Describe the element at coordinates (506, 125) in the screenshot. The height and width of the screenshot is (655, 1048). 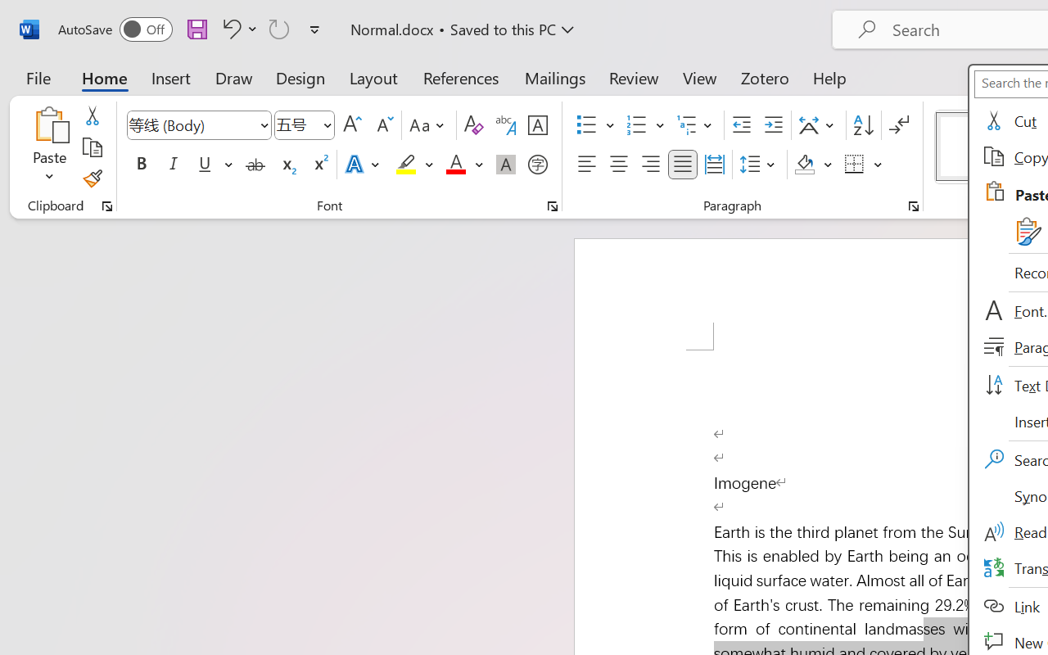
I see `Phonetic Guide...` at that location.